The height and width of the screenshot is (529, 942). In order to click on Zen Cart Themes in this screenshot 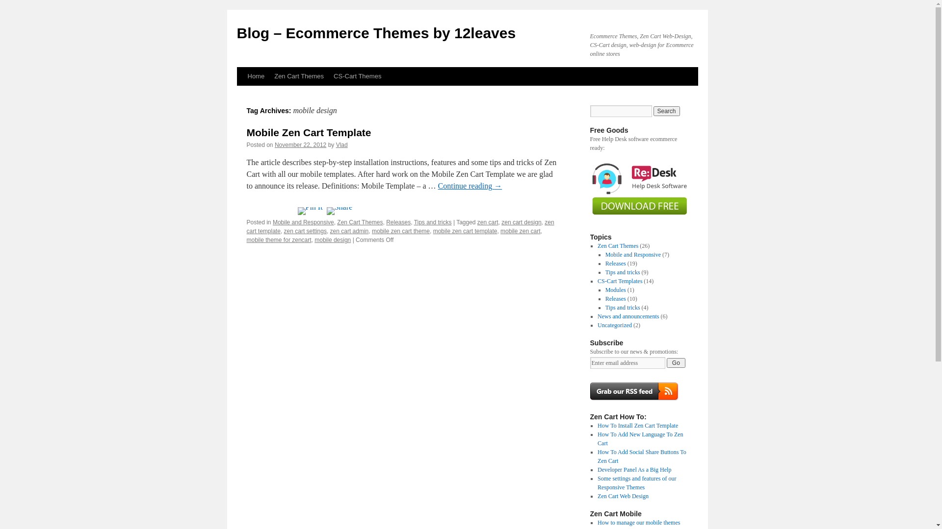, I will do `click(299, 76)`.